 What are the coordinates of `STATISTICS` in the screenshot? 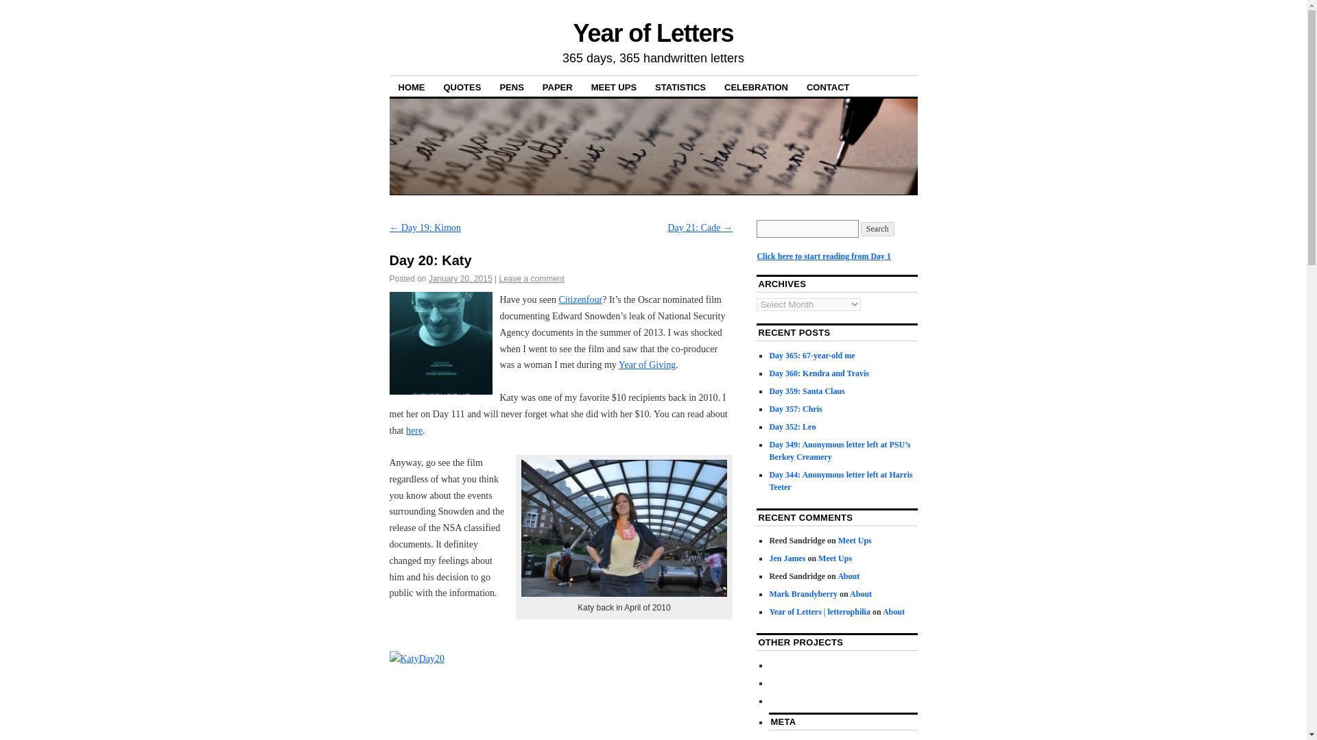 It's located at (680, 86).